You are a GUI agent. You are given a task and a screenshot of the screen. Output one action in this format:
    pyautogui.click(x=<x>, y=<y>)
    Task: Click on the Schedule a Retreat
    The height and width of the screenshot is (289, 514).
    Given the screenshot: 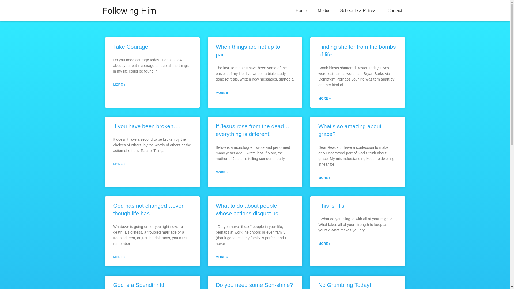 What is the action you would take?
    pyautogui.click(x=358, y=11)
    